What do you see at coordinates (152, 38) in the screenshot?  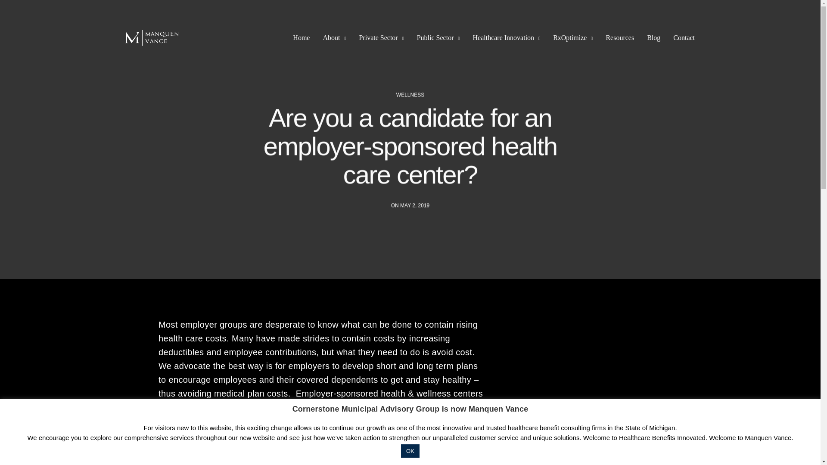 I see `Manquen Vance` at bounding box center [152, 38].